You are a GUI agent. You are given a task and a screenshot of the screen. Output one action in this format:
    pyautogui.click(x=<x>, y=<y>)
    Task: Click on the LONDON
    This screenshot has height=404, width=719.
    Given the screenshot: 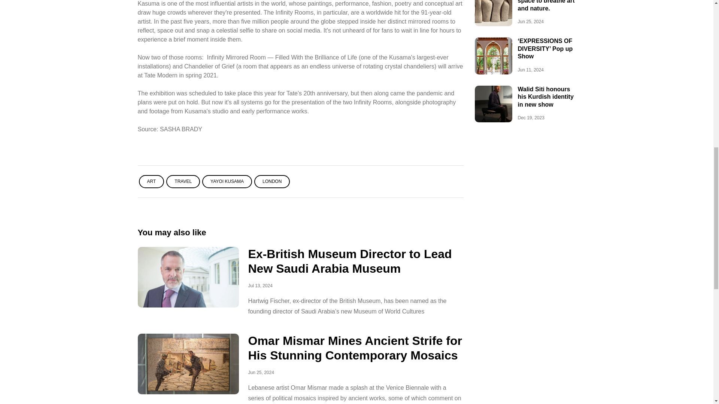 What is the action you would take?
    pyautogui.click(x=272, y=181)
    